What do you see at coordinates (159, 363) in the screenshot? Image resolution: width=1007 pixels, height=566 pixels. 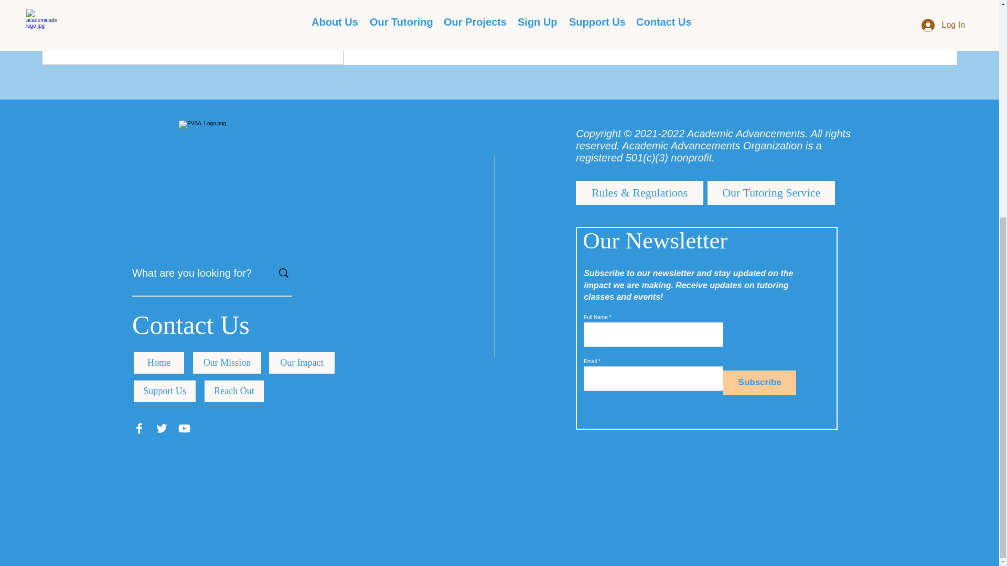 I see `Home` at bounding box center [159, 363].